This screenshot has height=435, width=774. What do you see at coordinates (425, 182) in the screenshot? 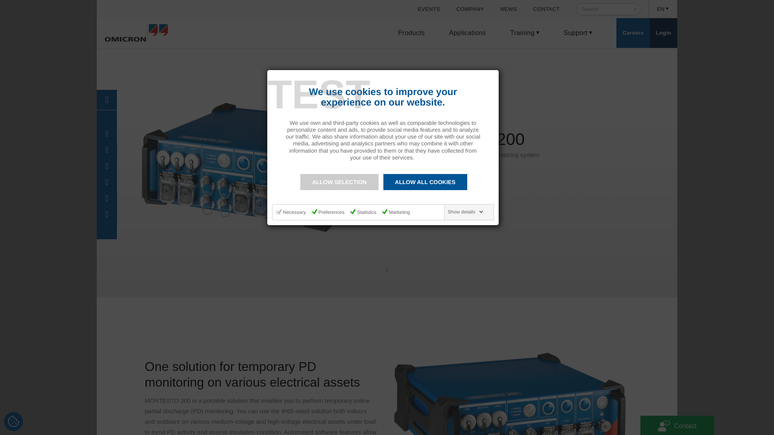
I see `ALLOW ALL COOKIES` at bounding box center [425, 182].